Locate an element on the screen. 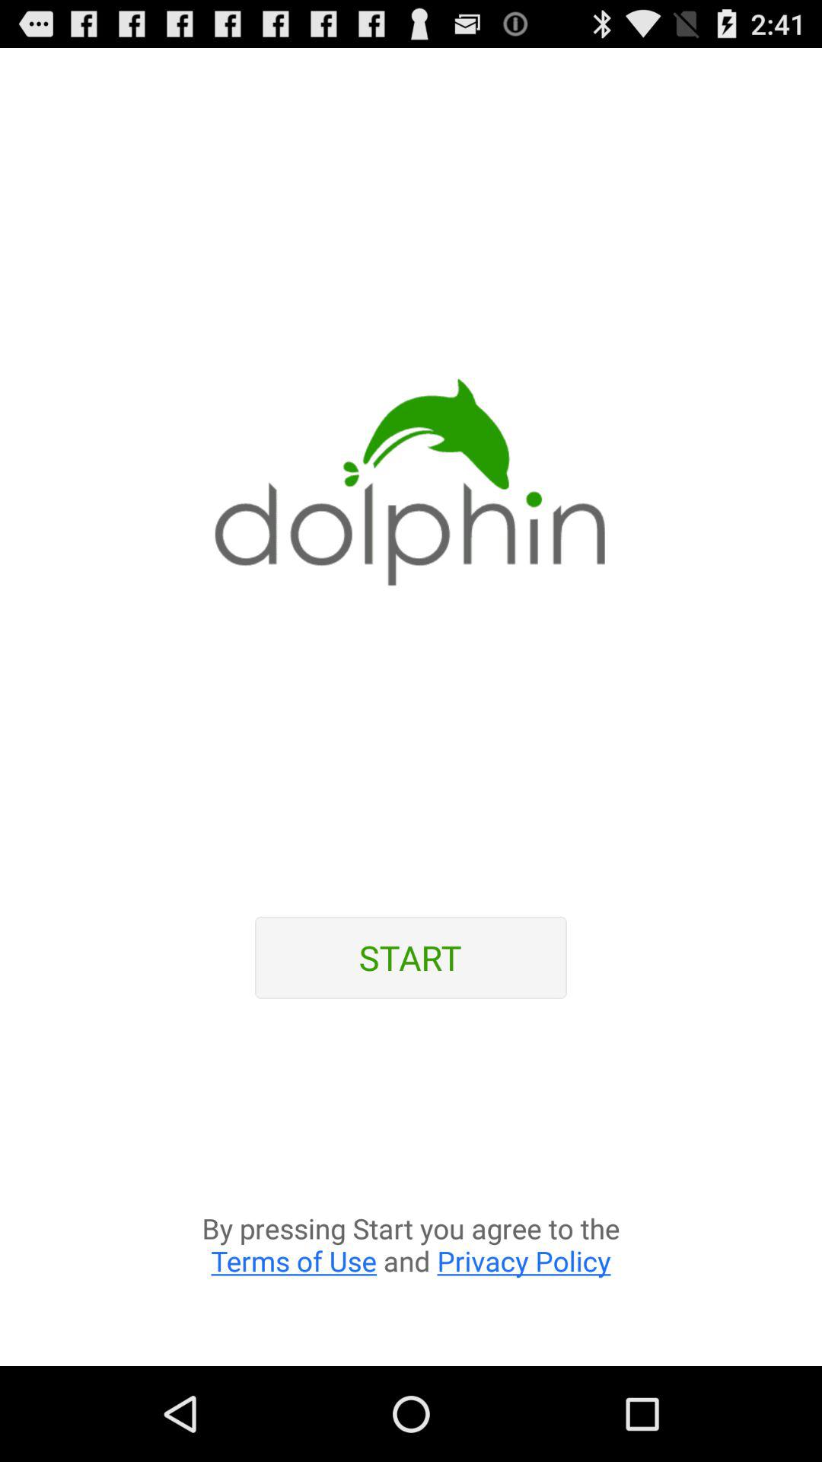 Image resolution: width=822 pixels, height=1462 pixels. choose icon below the start icon is located at coordinates (411, 1191).